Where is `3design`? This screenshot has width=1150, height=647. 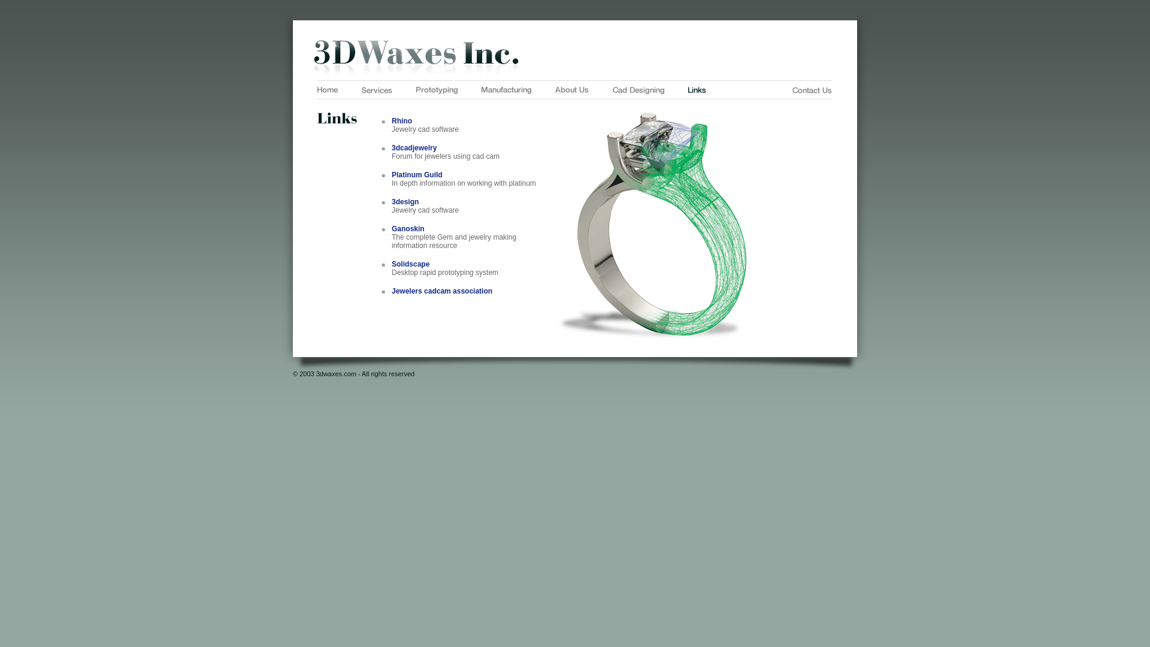
3design is located at coordinates (405, 202).